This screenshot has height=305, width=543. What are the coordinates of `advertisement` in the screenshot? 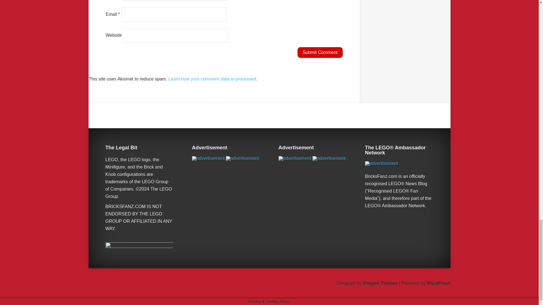 It's located at (381, 164).